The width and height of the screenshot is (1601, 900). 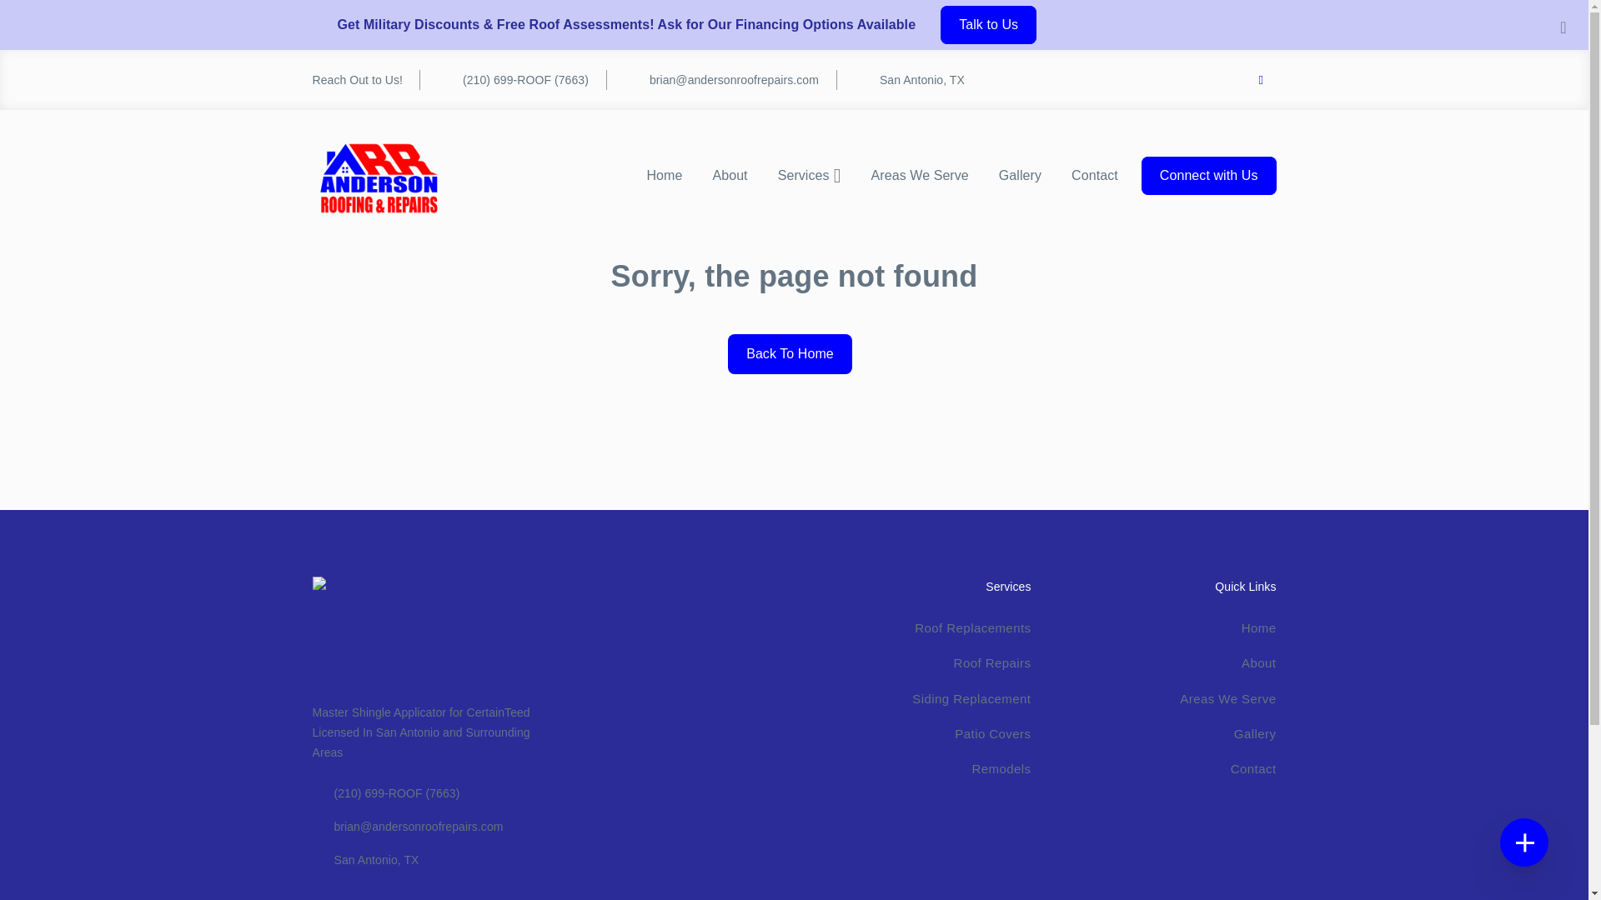 What do you see at coordinates (1259, 662) in the screenshot?
I see `About` at bounding box center [1259, 662].